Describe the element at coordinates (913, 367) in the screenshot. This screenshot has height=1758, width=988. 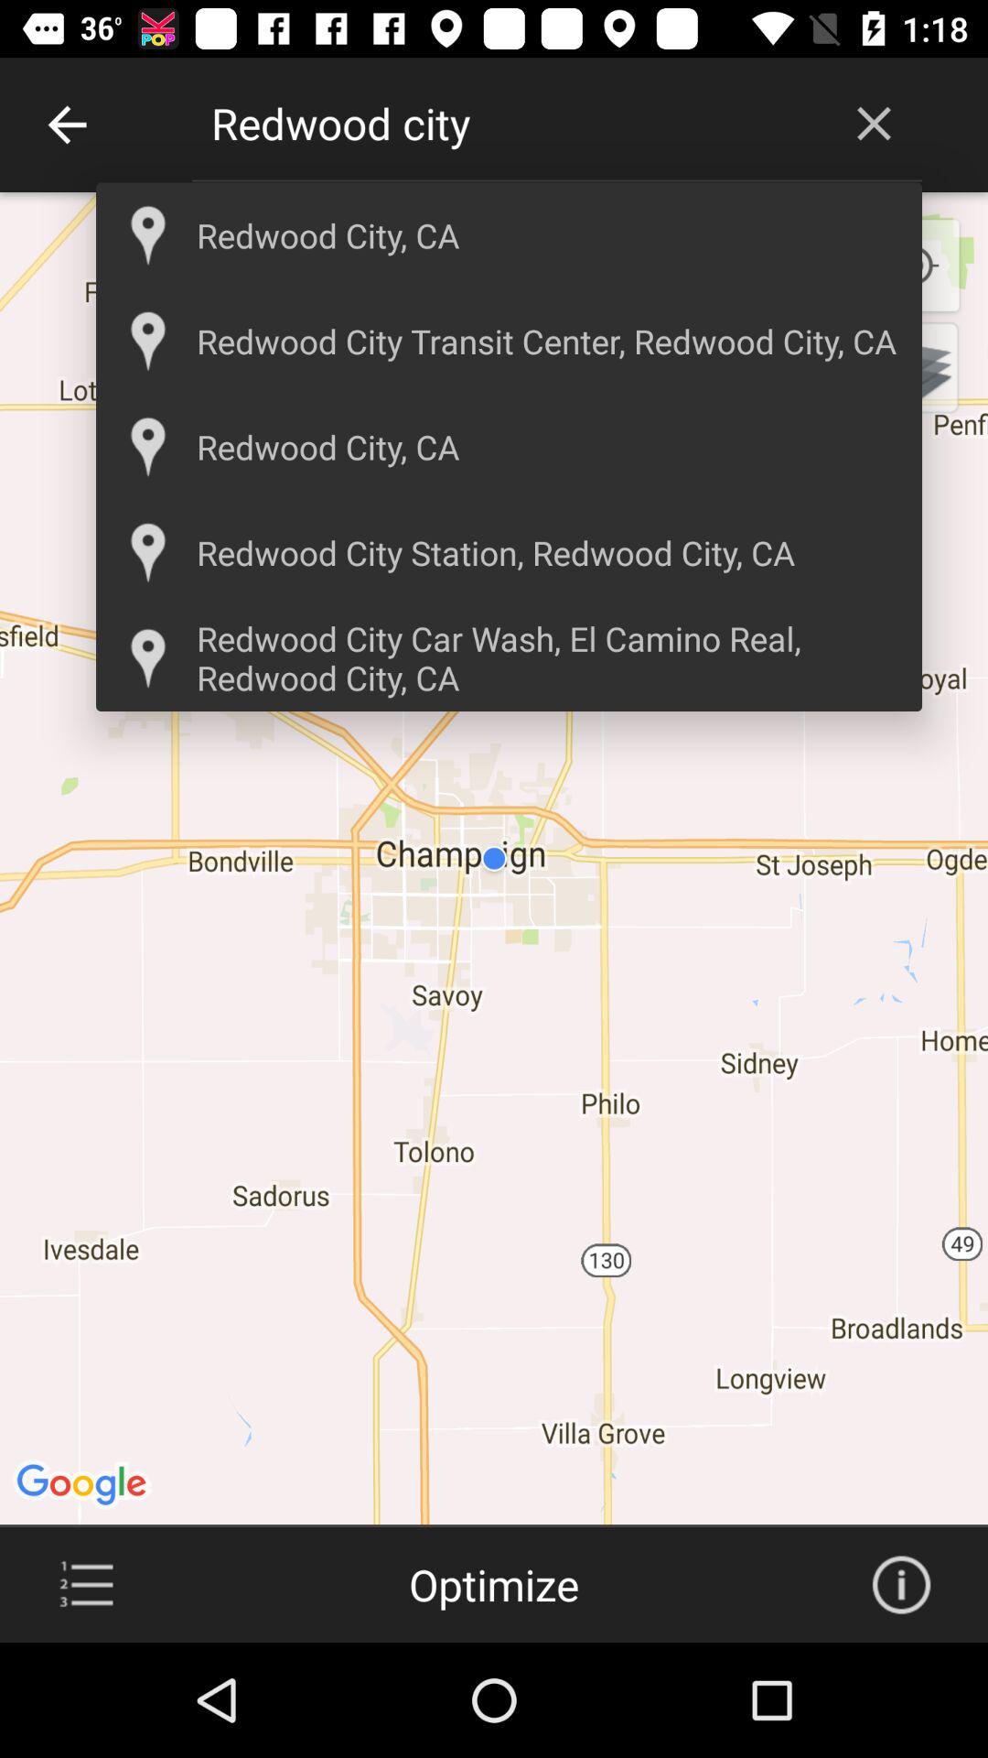
I see `add layers option` at that location.